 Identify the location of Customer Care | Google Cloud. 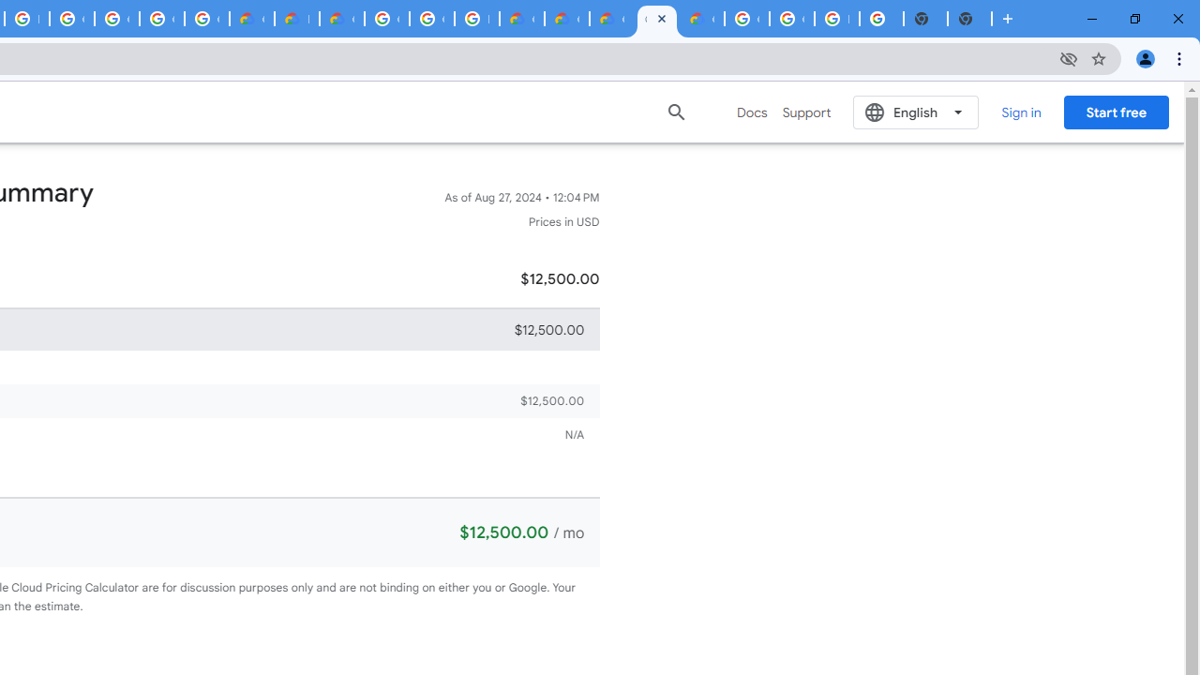
(251, 19).